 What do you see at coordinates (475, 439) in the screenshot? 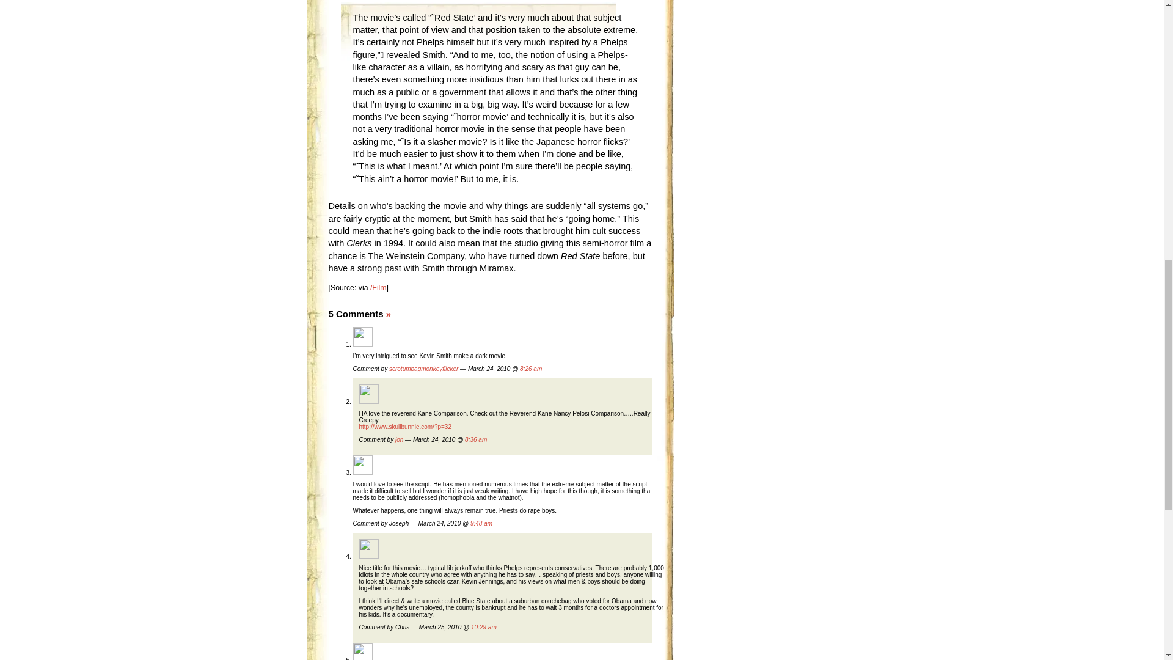
I see `8:36 am` at bounding box center [475, 439].